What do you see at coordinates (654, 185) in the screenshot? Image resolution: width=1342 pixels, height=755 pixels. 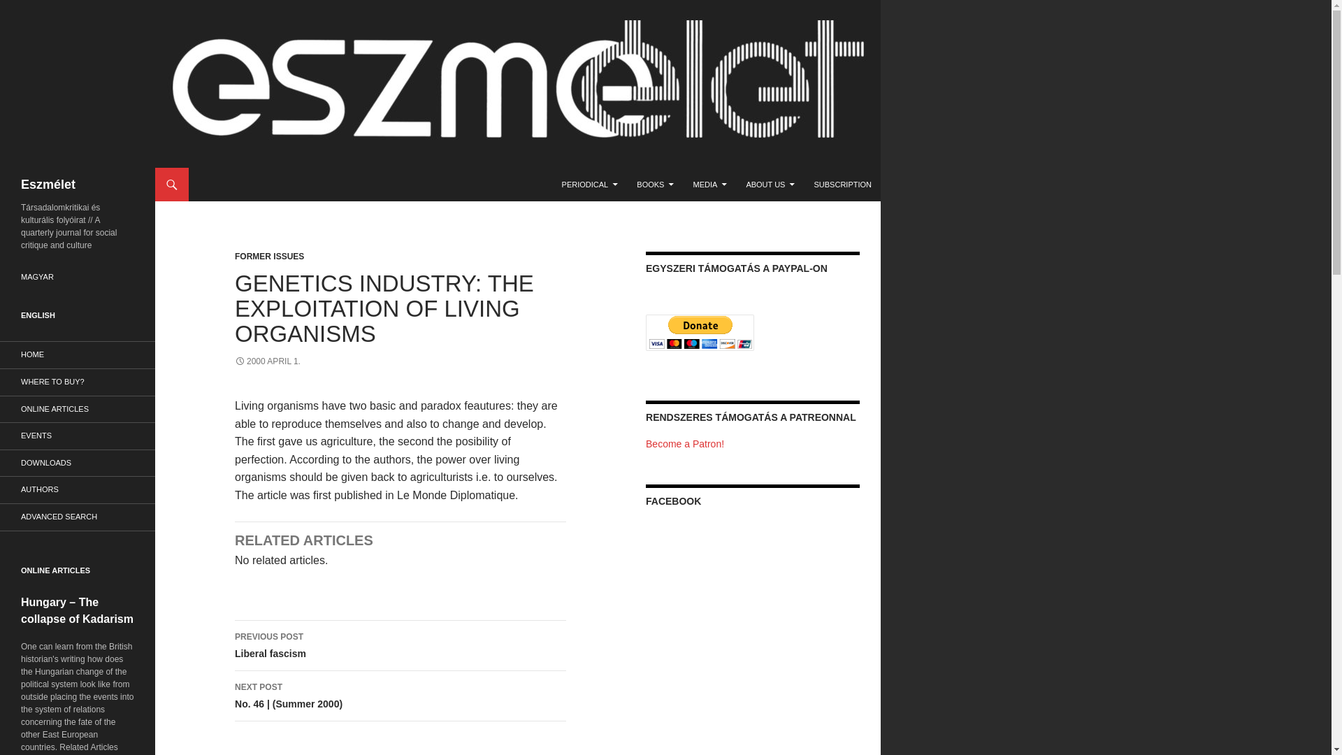 I see `BOOKS` at bounding box center [654, 185].